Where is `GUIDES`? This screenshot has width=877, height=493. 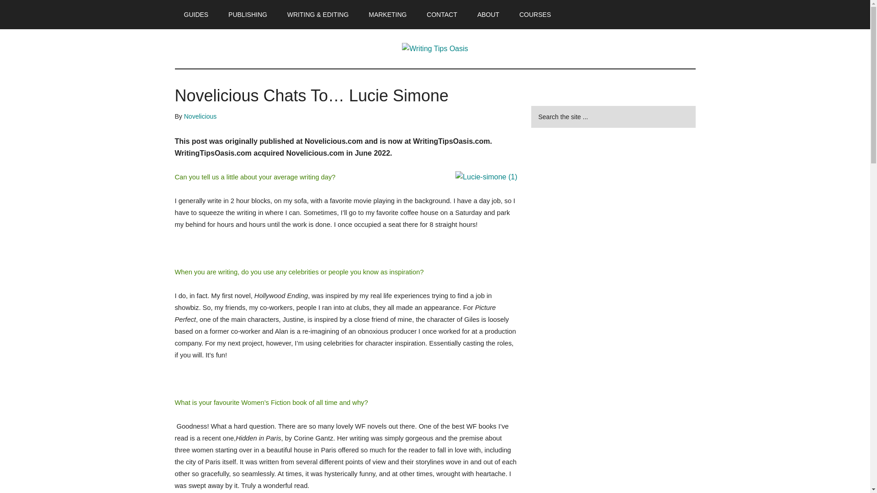 GUIDES is located at coordinates (196, 15).